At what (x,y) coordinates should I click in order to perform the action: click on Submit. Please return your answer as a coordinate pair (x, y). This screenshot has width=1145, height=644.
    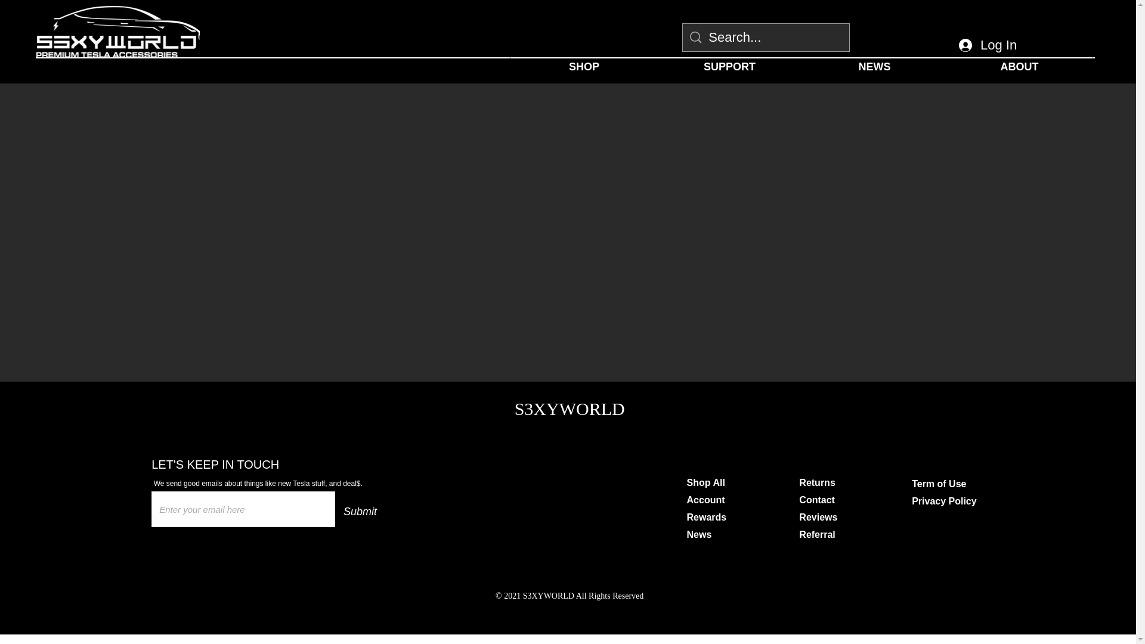
    Looking at the image, I should click on (364, 512).